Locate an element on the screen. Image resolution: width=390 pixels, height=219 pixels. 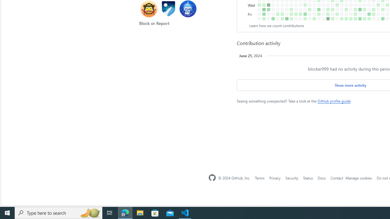
No contributions on February 29th. is located at coordinates (296, 9).